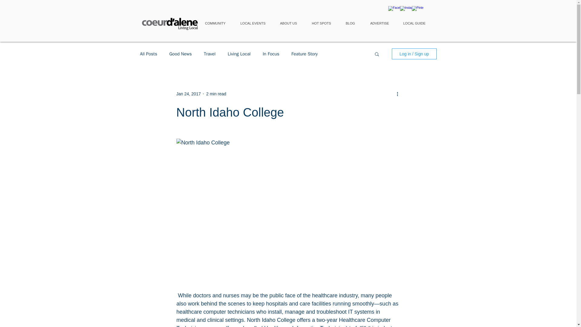  I want to click on Living Local, so click(239, 54).